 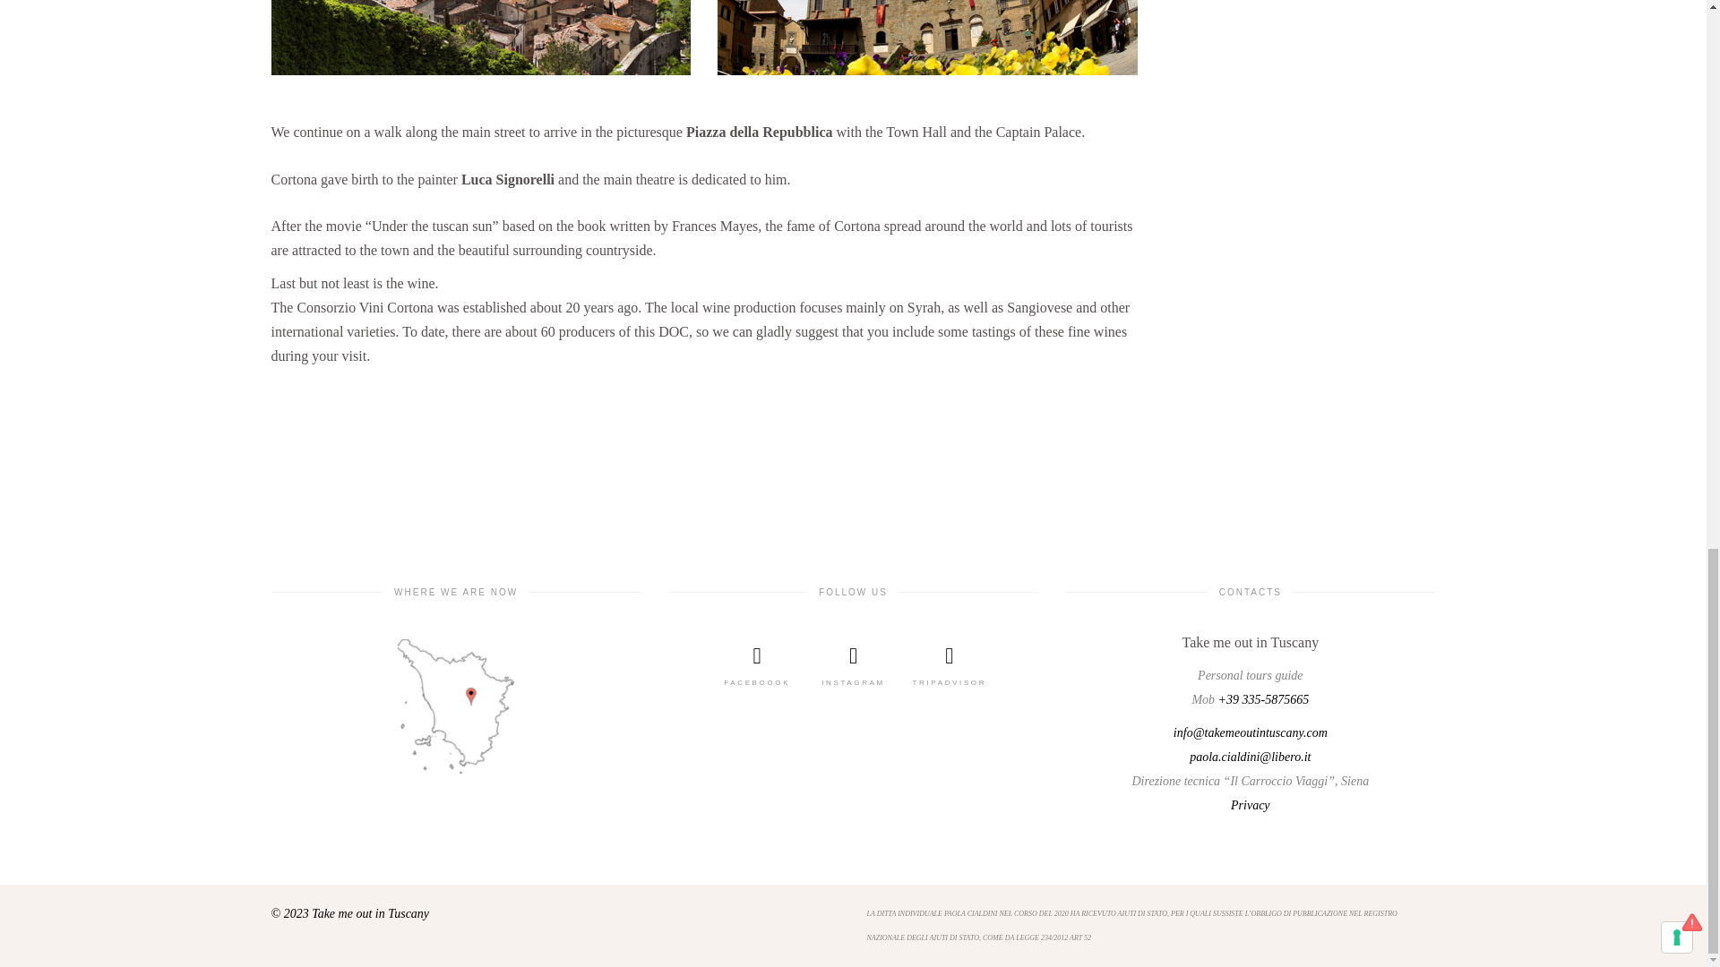 What do you see at coordinates (455, 706) in the screenshot?
I see `where we are now` at bounding box center [455, 706].